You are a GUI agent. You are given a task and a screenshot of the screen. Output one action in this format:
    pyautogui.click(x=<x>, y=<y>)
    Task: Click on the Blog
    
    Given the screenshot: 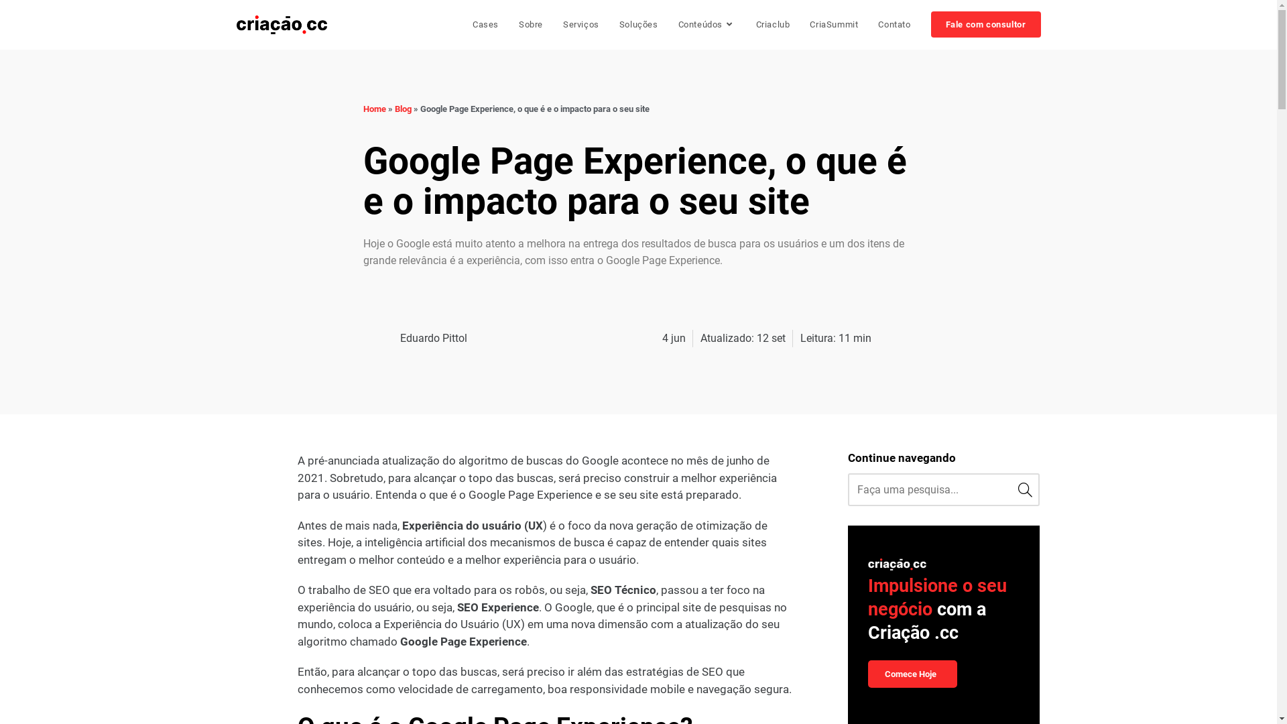 What is the action you would take?
    pyautogui.click(x=402, y=109)
    